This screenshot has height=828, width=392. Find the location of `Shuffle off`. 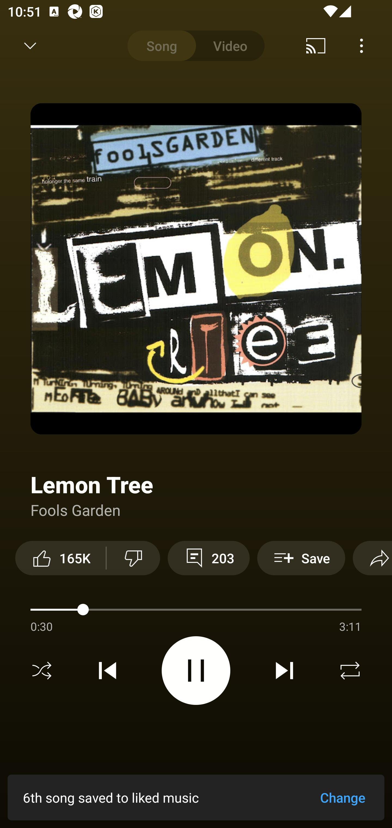

Shuffle off is located at coordinates (42, 671).